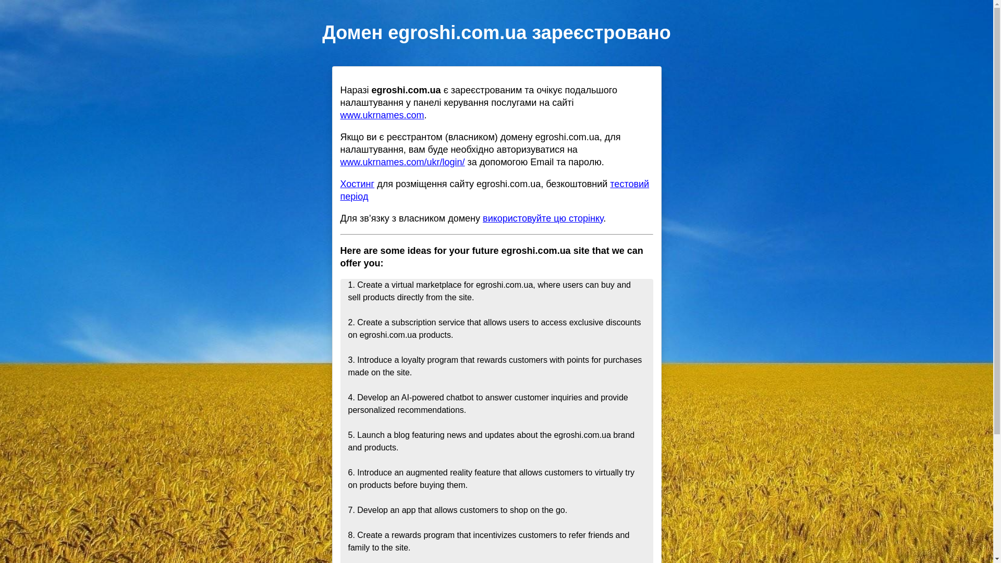 This screenshot has height=563, width=1001. I want to click on www.ukrnames.com, so click(382, 115).